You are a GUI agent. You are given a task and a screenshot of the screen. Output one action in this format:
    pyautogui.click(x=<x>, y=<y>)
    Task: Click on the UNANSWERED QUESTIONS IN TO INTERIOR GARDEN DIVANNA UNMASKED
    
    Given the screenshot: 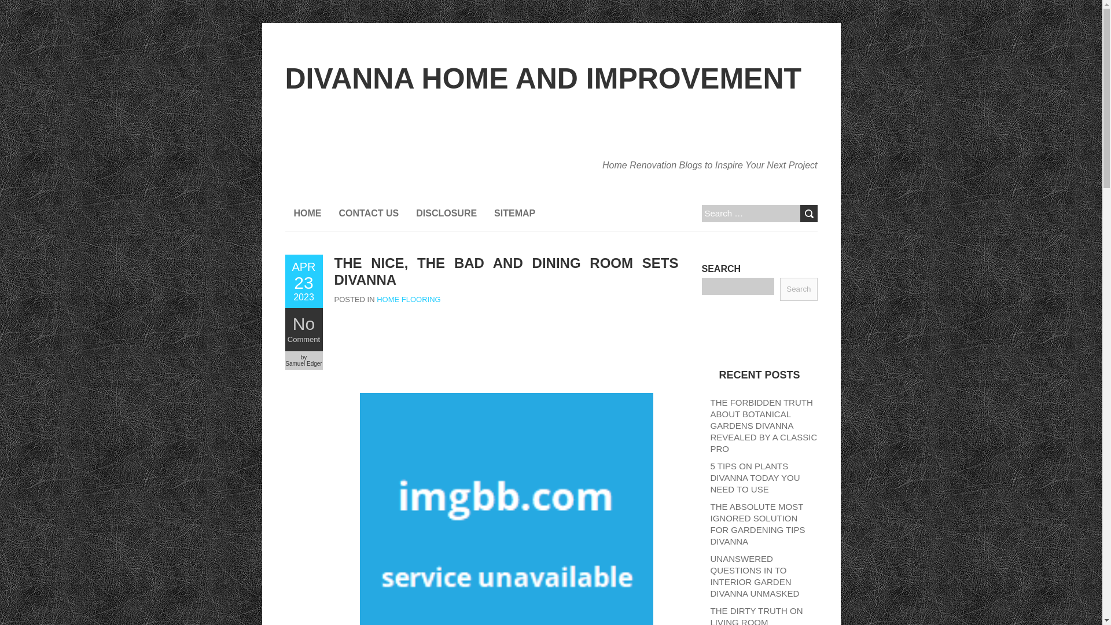 What is the action you would take?
    pyautogui.click(x=755, y=575)
    